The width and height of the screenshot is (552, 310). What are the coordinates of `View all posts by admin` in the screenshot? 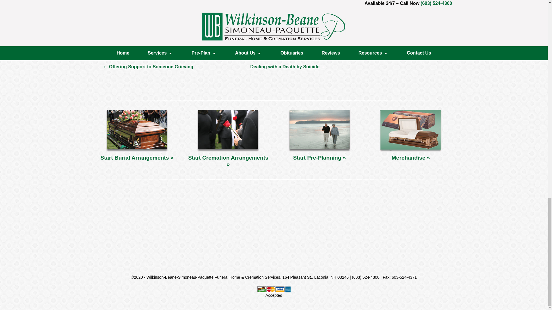 It's located at (274, 20).